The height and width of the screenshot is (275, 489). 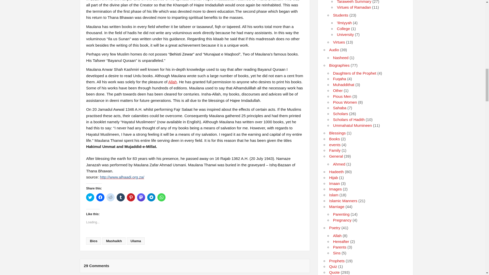 What do you see at coordinates (173, 82) in the screenshot?
I see `Allah` at bounding box center [173, 82].